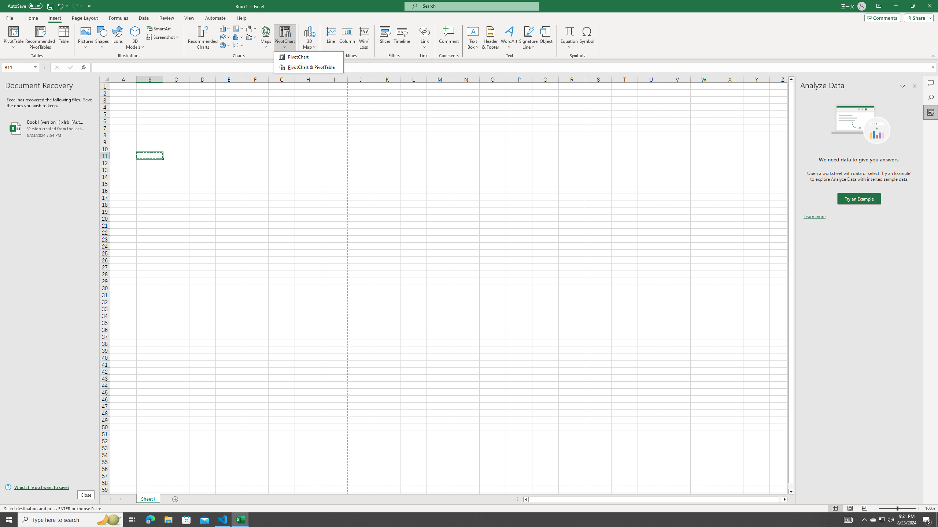 The height and width of the screenshot is (527, 938). Describe the element at coordinates (31, 18) in the screenshot. I see `Home` at that location.